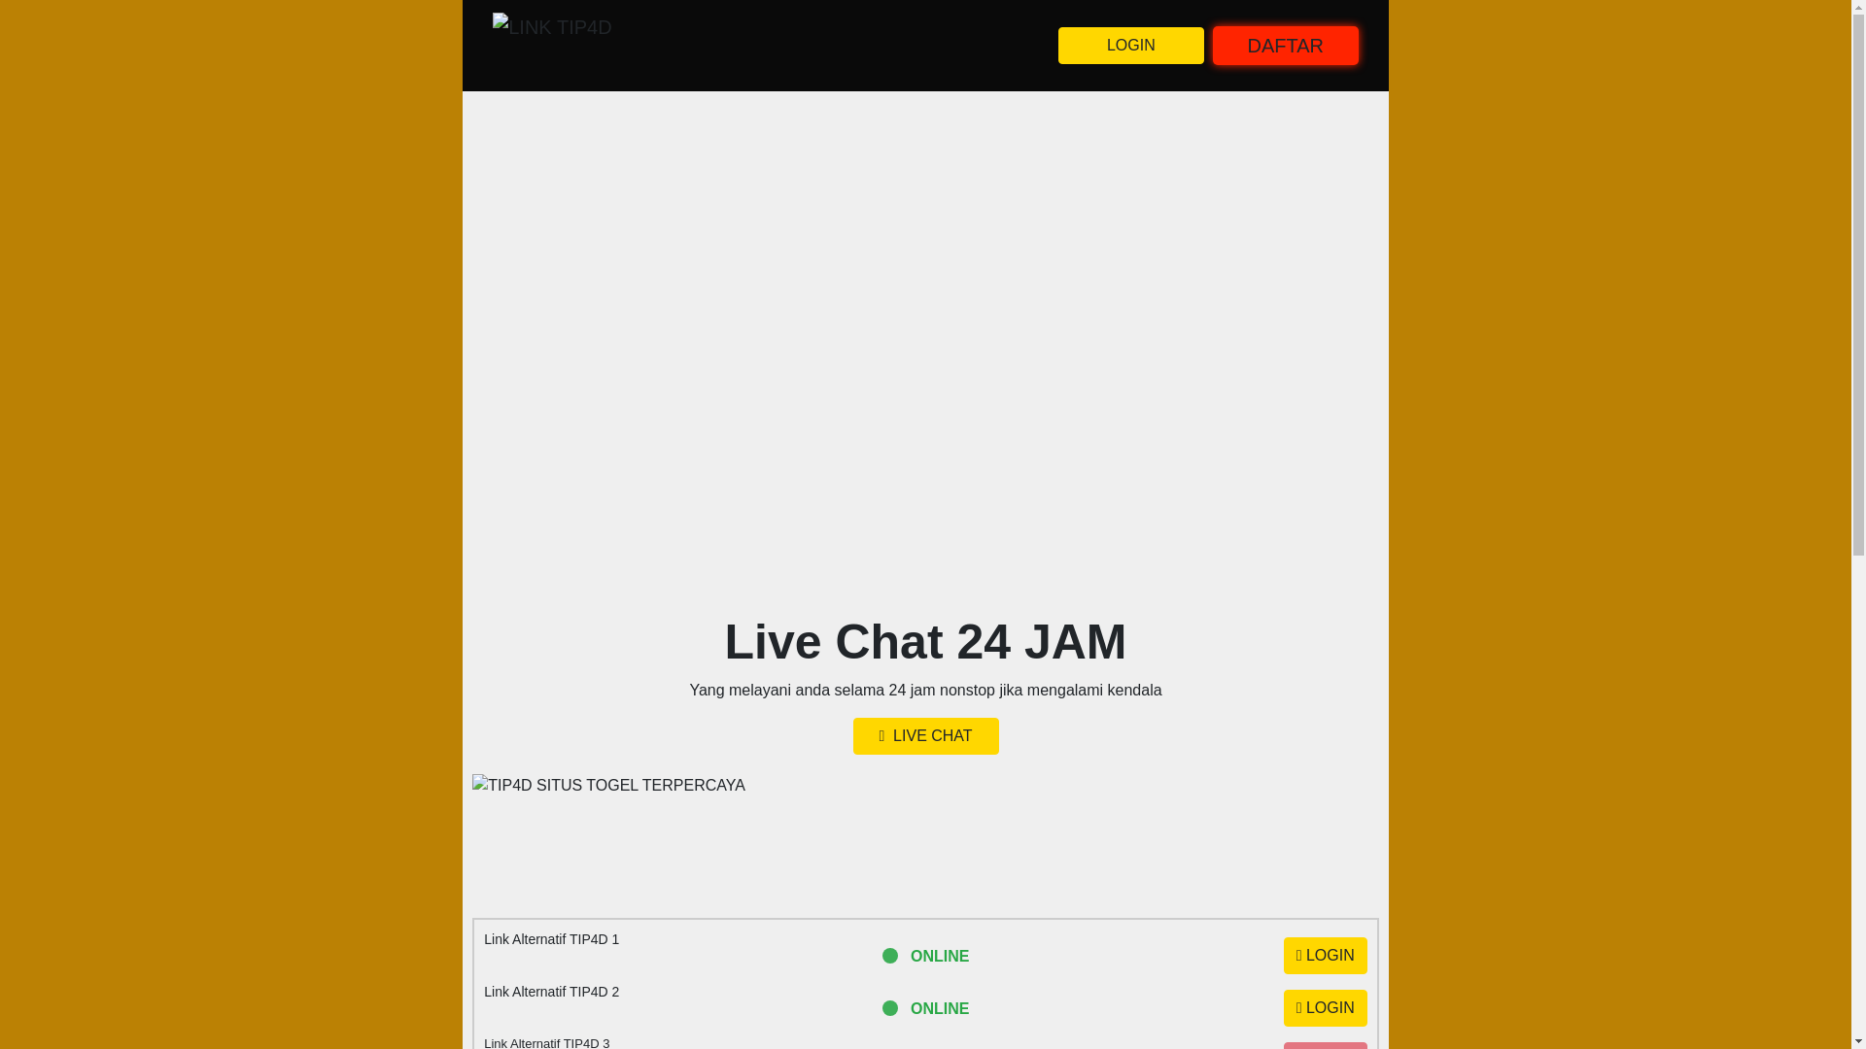 The height and width of the screenshot is (1049, 1866). I want to click on LOGIN, so click(1130, 45).